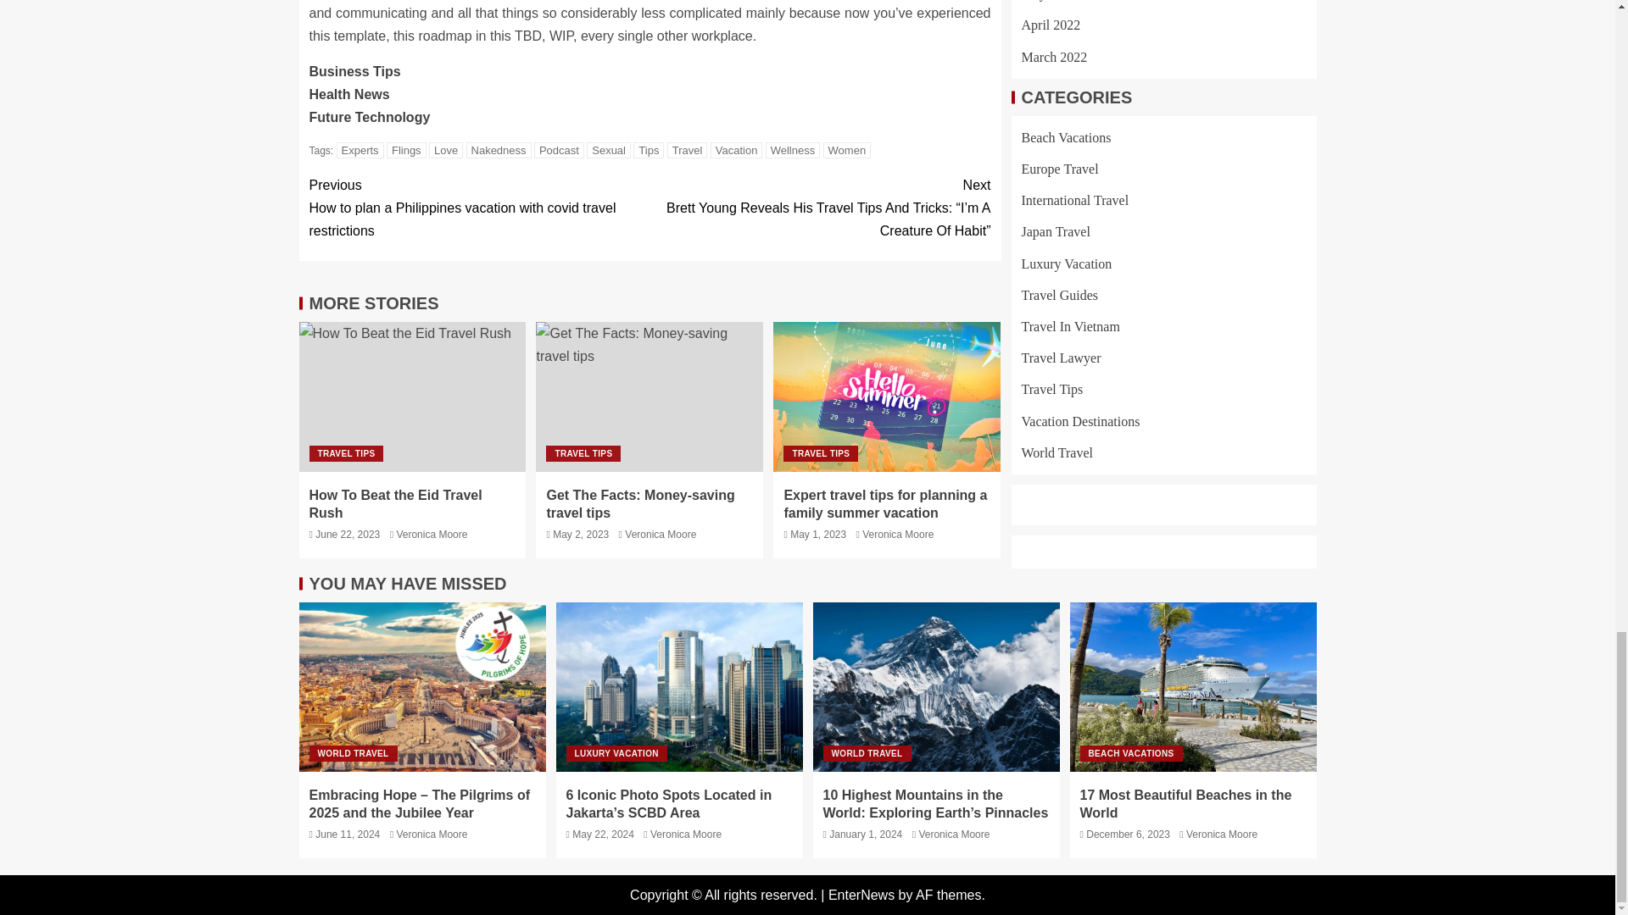  Describe the element at coordinates (648, 150) in the screenshot. I see `Tips` at that location.